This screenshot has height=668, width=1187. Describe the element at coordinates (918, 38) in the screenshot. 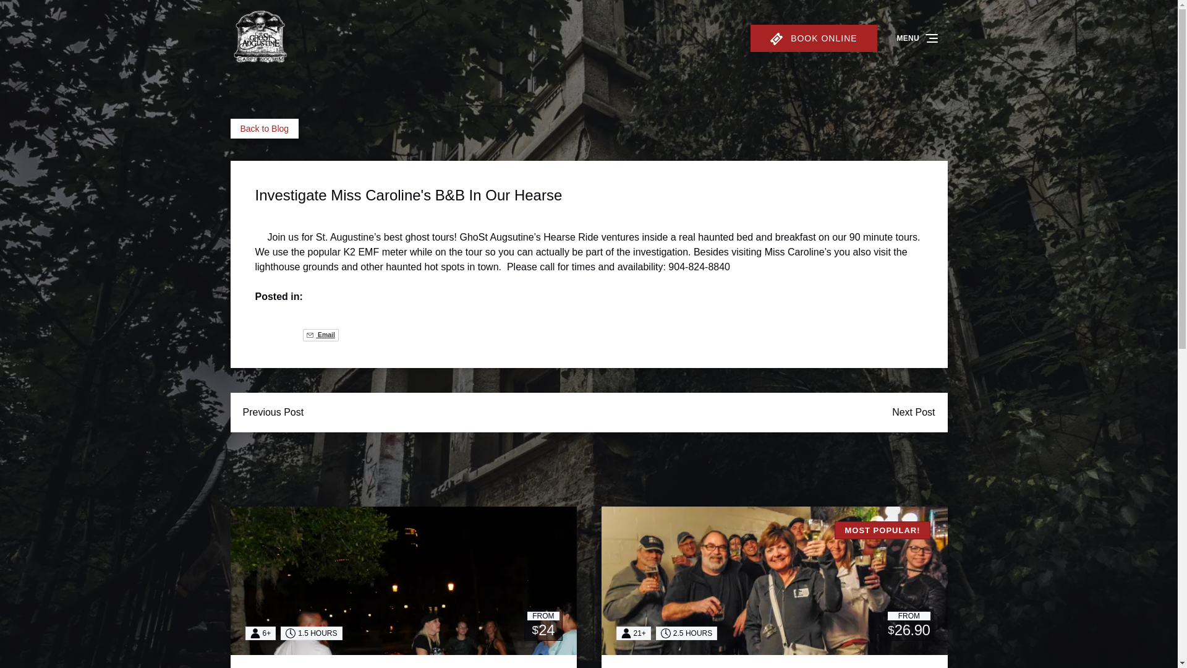

I see `MENU` at that location.